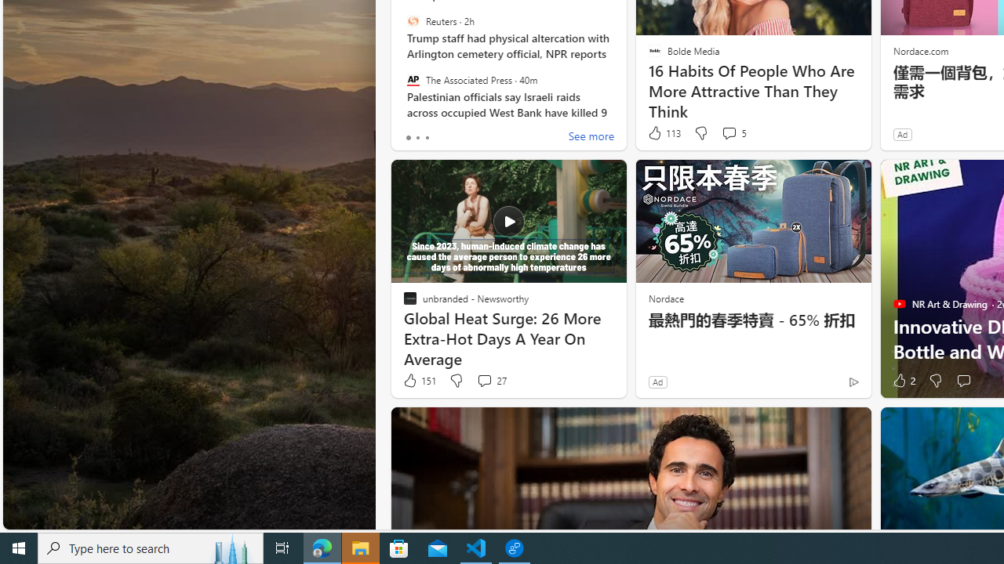 Image resolution: width=1004 pixels, height=564 pixels. Describe the element at coordinates (417, 138) in the screenshot. I see `tab-1` at that location.